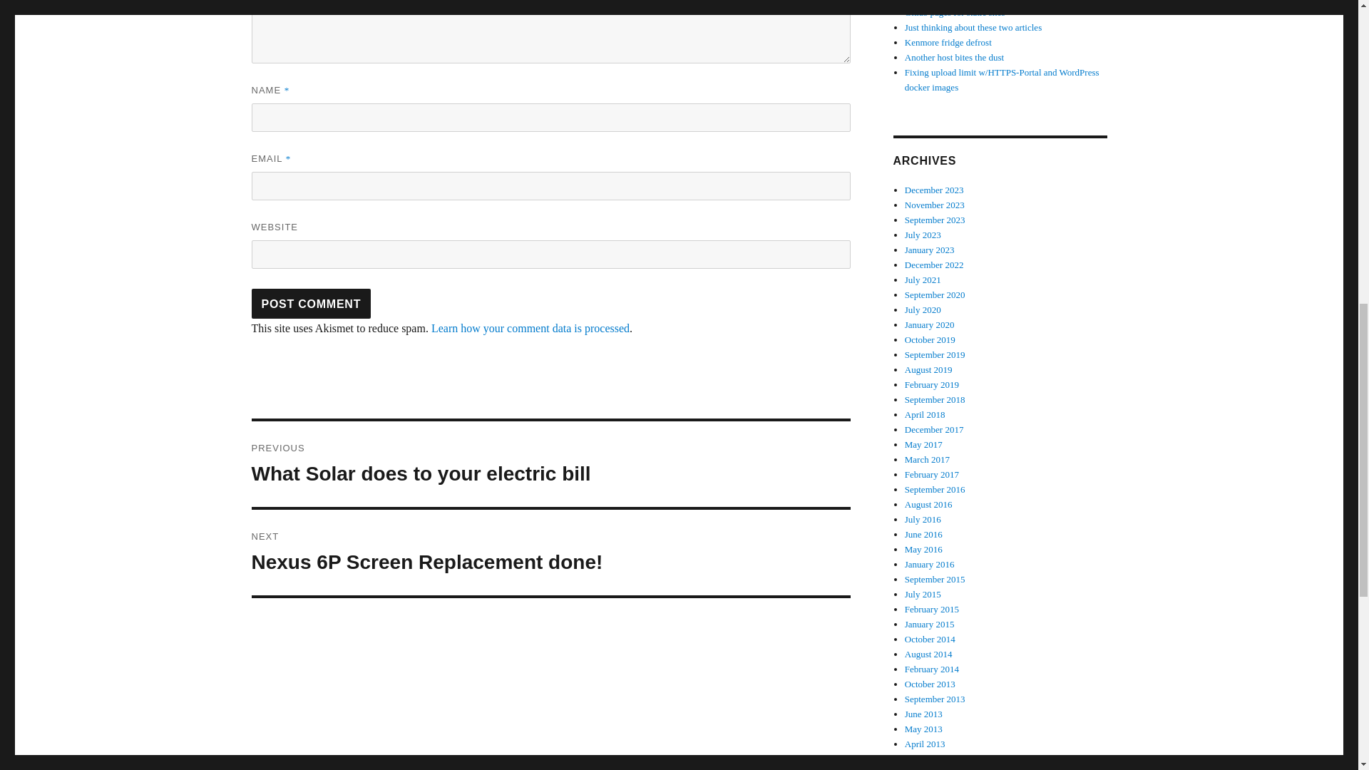 The image size is (1369, 770). What do you see at coordinates (934, 265) in the screenshot?
I see `December 2022` at bounding box center [934, 265].